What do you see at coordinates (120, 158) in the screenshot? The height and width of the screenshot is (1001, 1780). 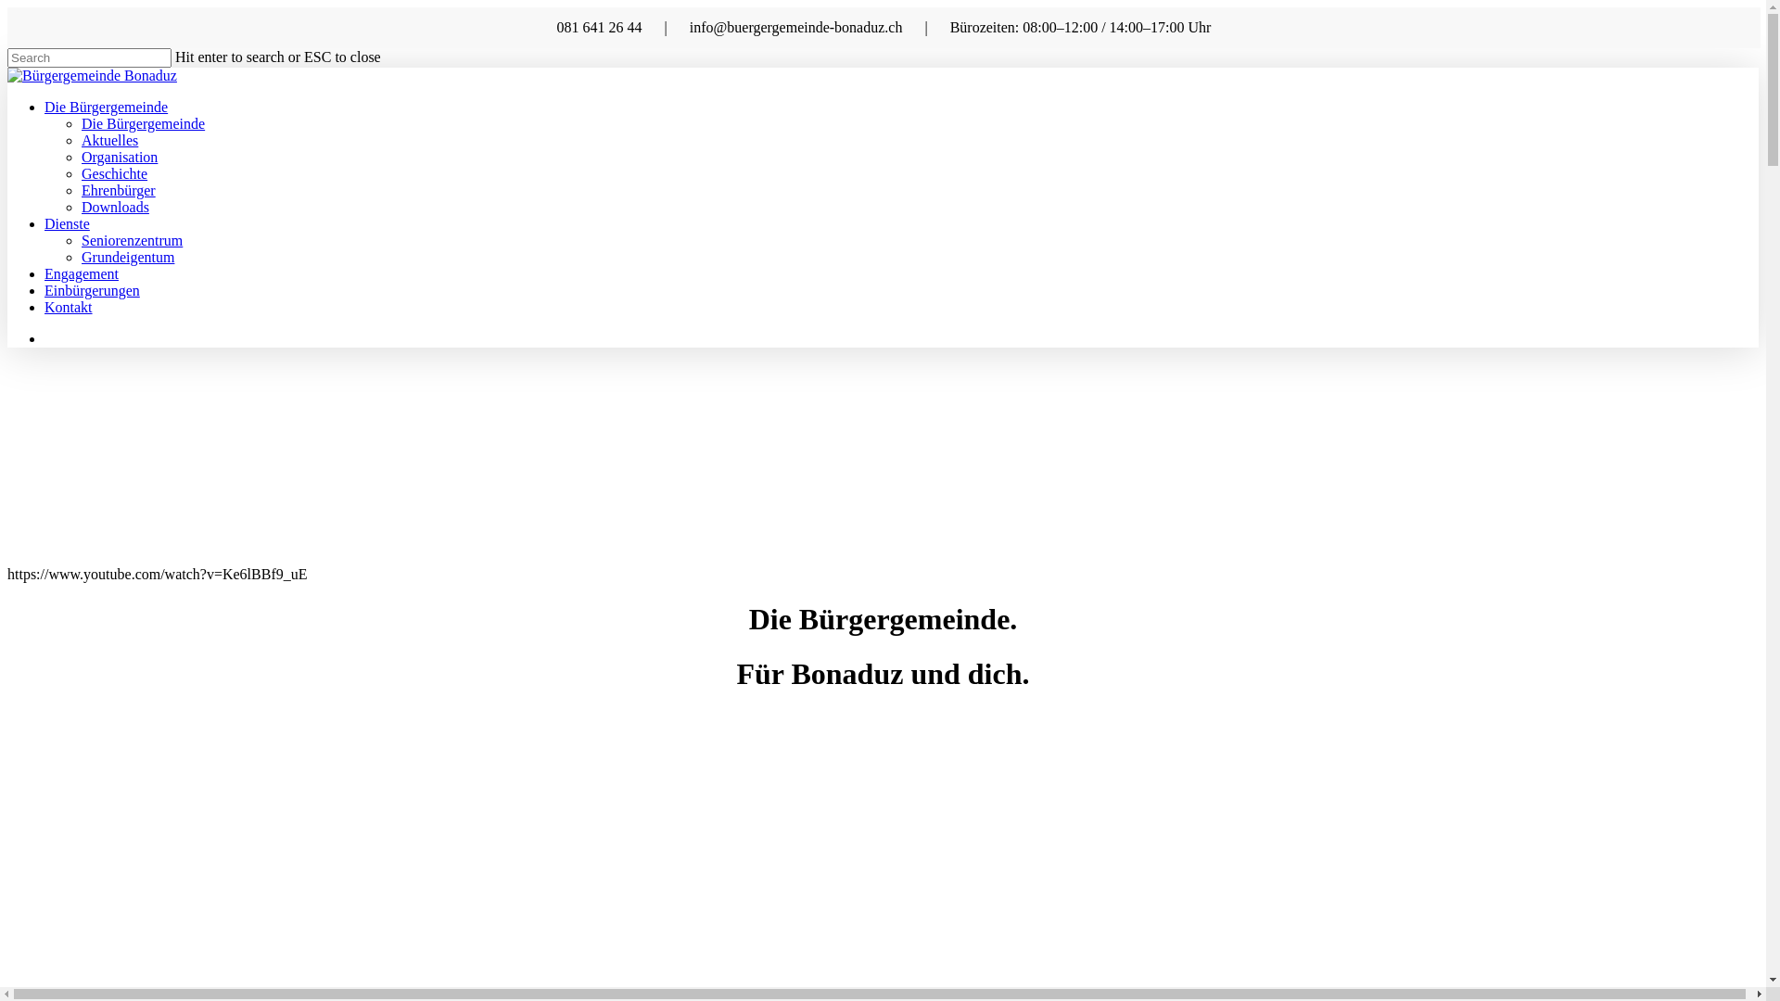 I see `Organisation` at bounding box center [120, 158].